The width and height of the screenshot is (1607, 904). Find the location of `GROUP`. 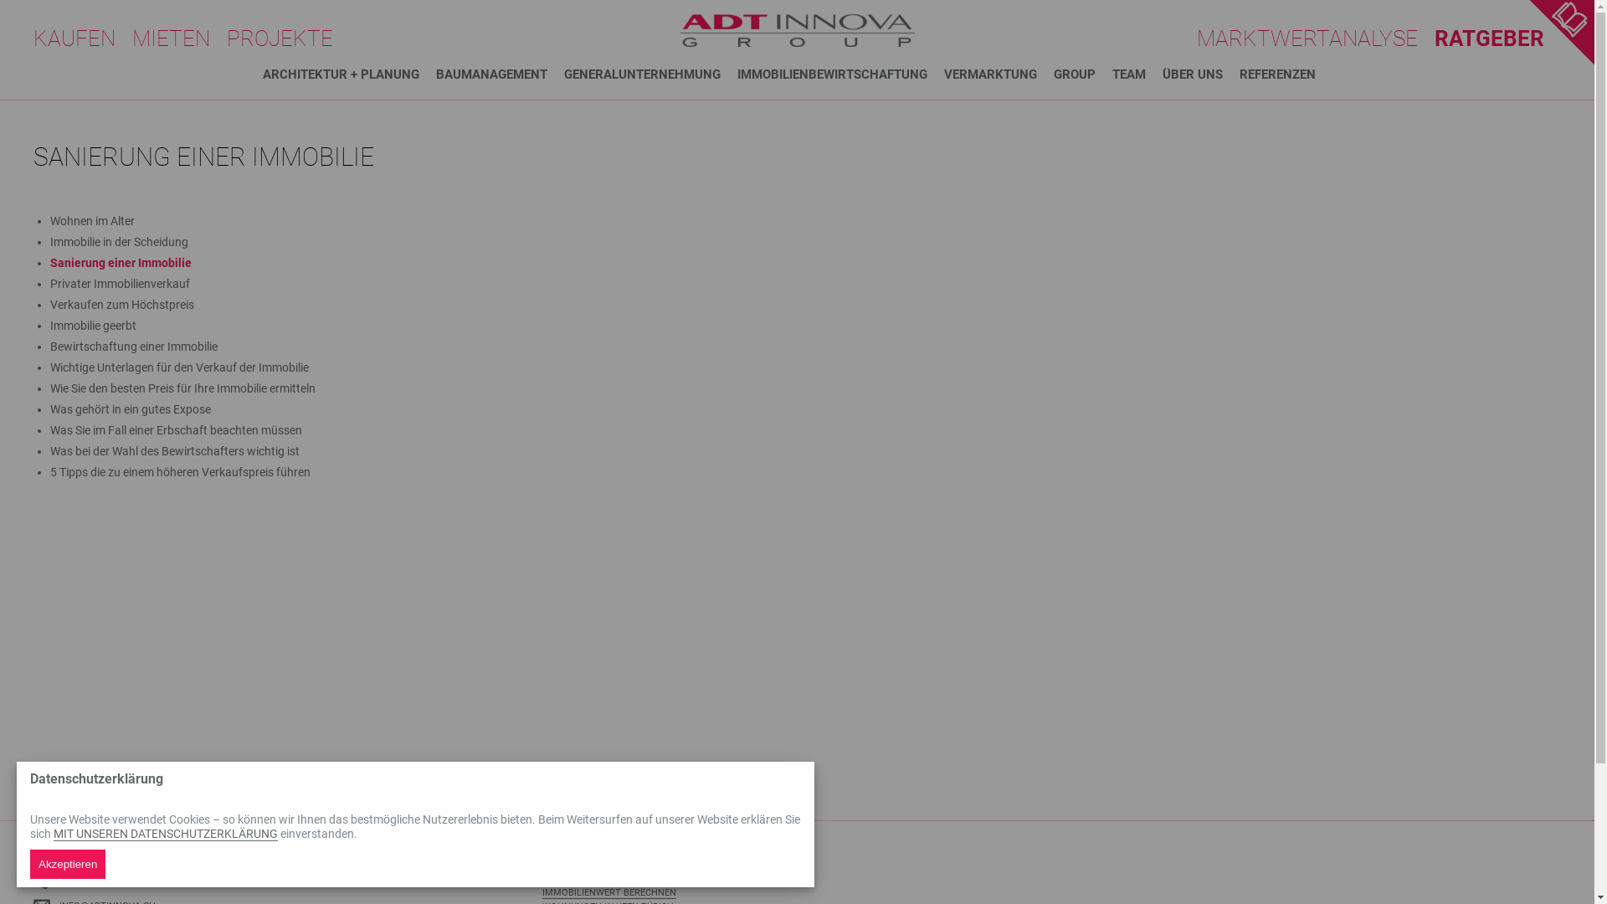

GROUP is located at coordinates (1082, 75).